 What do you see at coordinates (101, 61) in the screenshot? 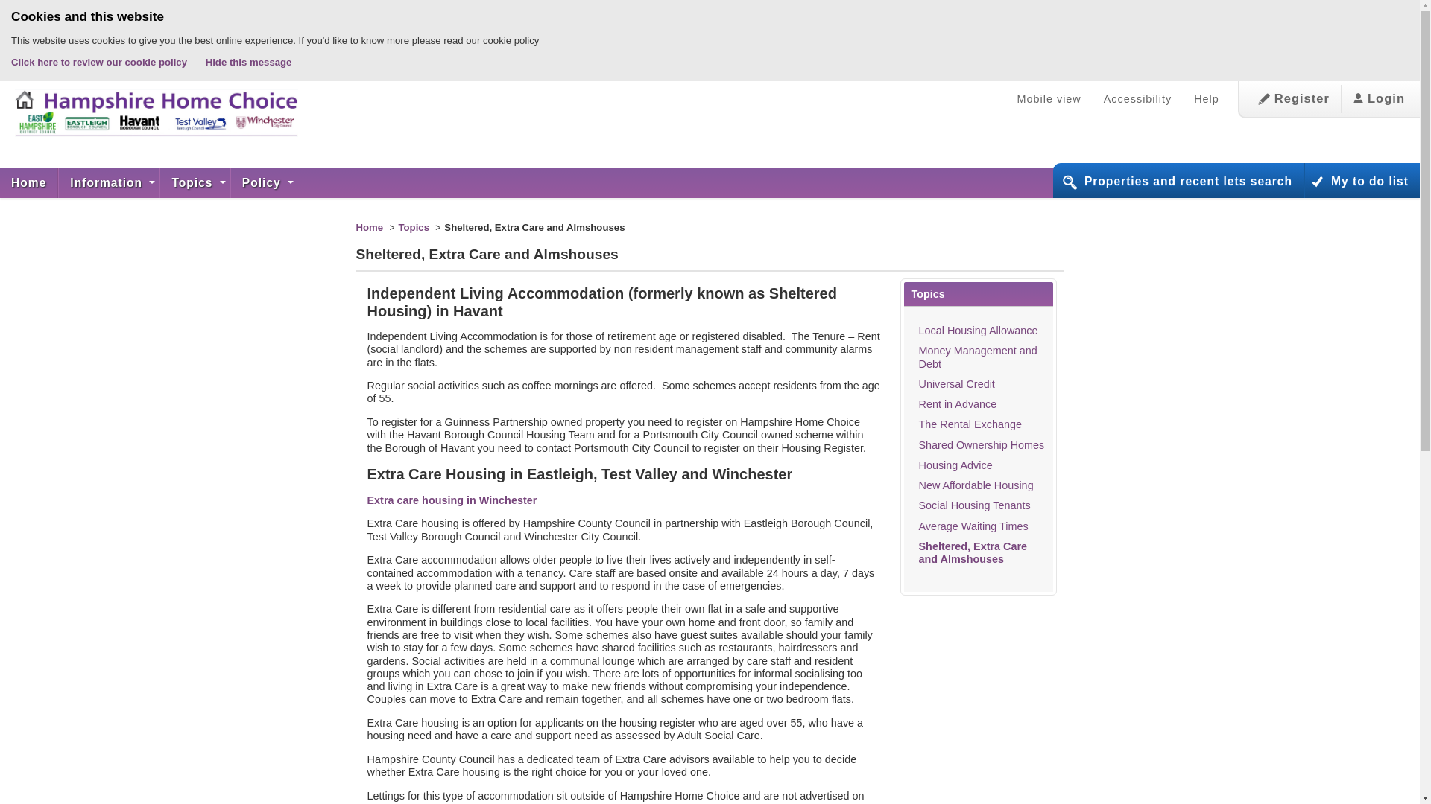
I see `Click here to review our cookie policy` at bounding box center [101, 61].